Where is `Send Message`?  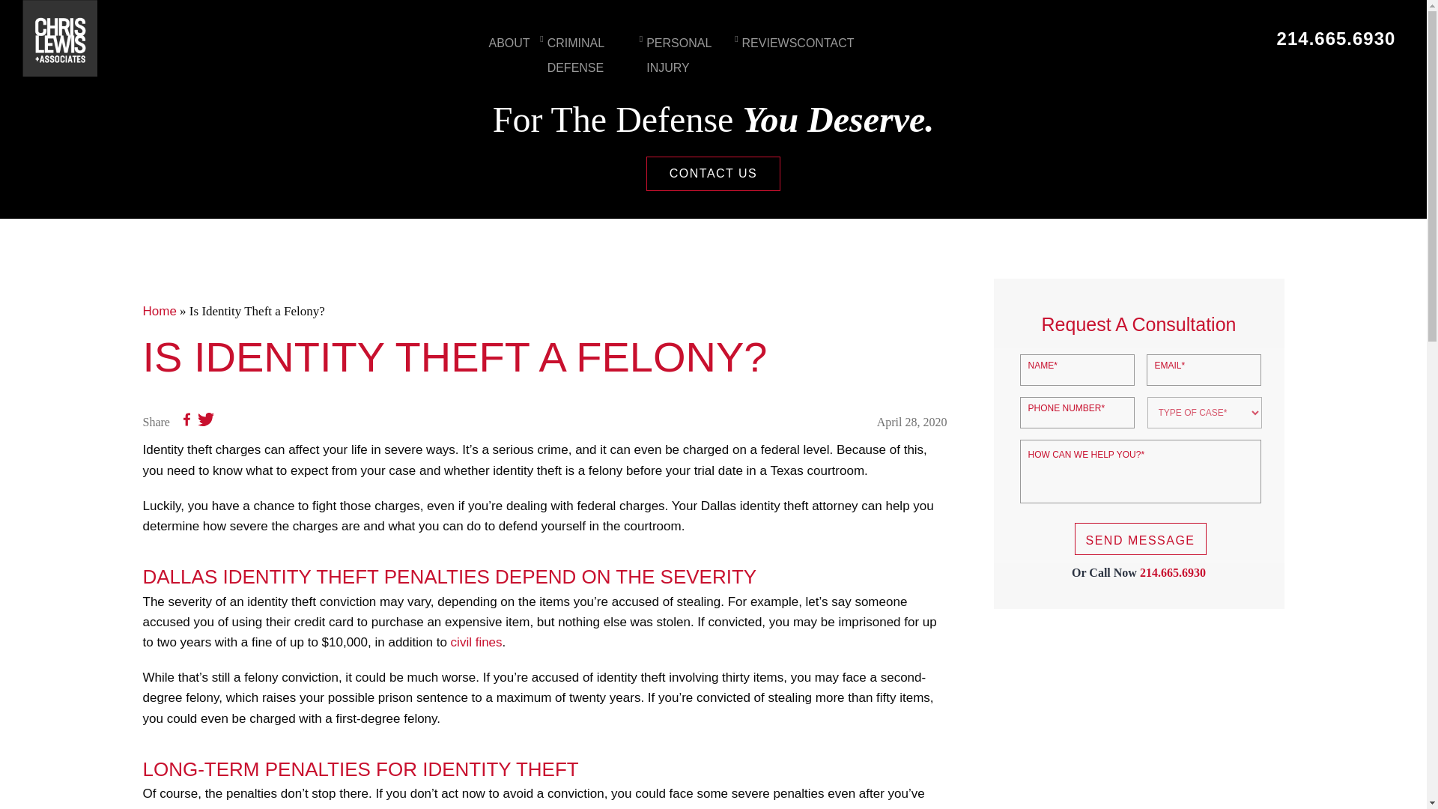
Send Message is located at coordinates (1140, 538).